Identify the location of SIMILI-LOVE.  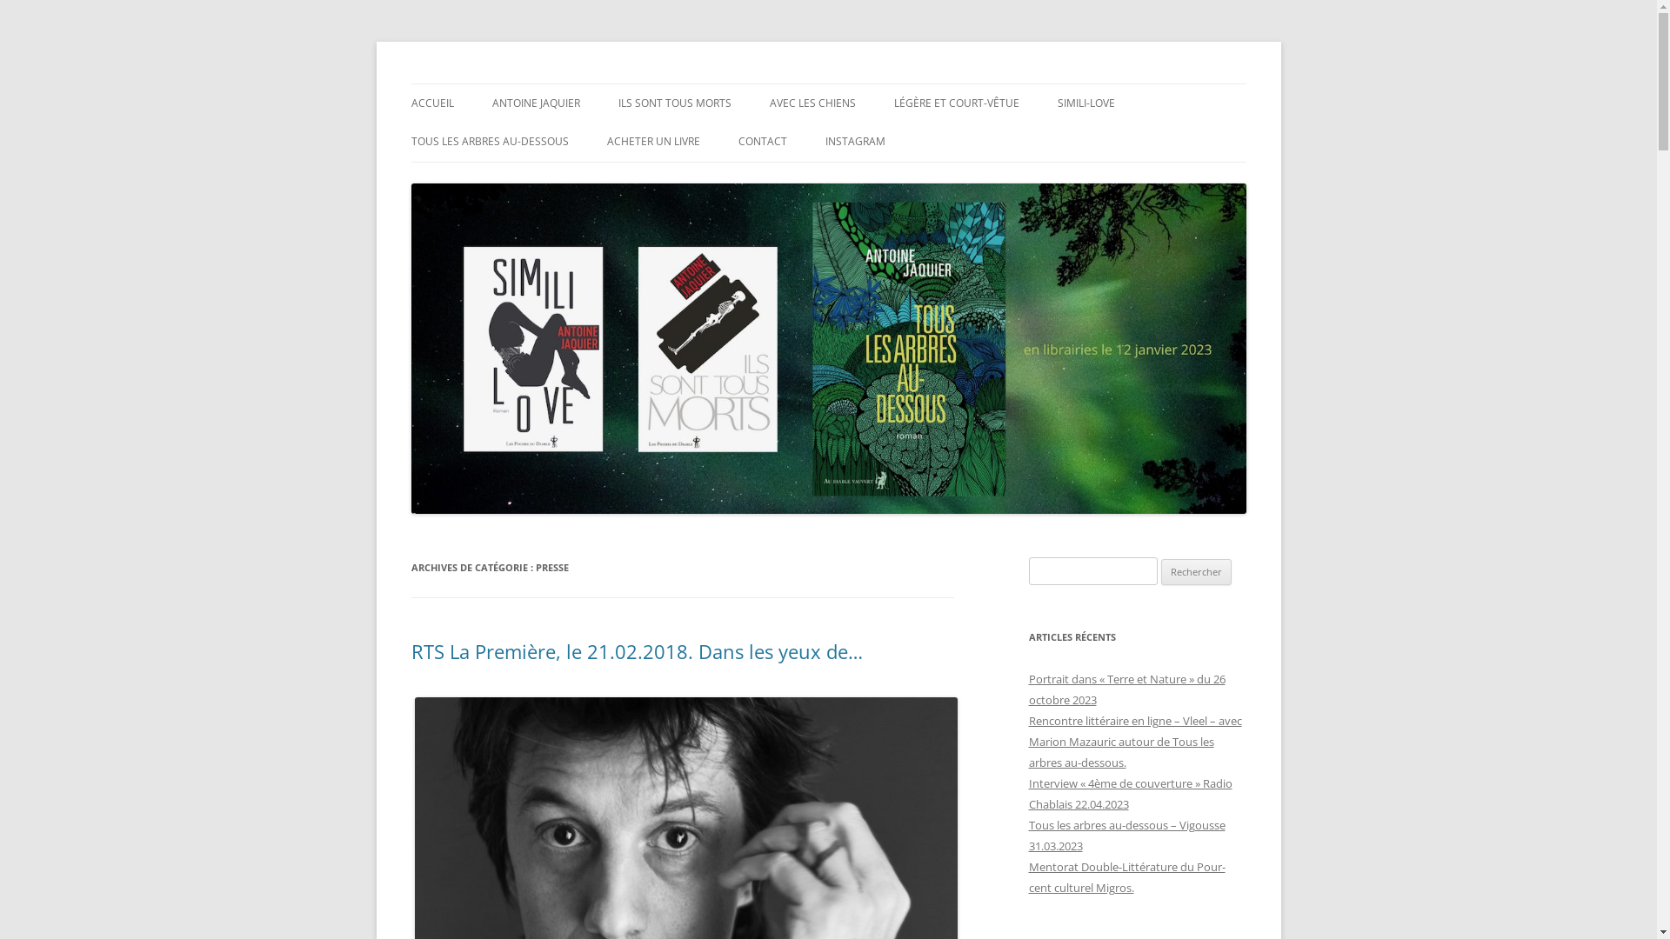
(1086, 103).